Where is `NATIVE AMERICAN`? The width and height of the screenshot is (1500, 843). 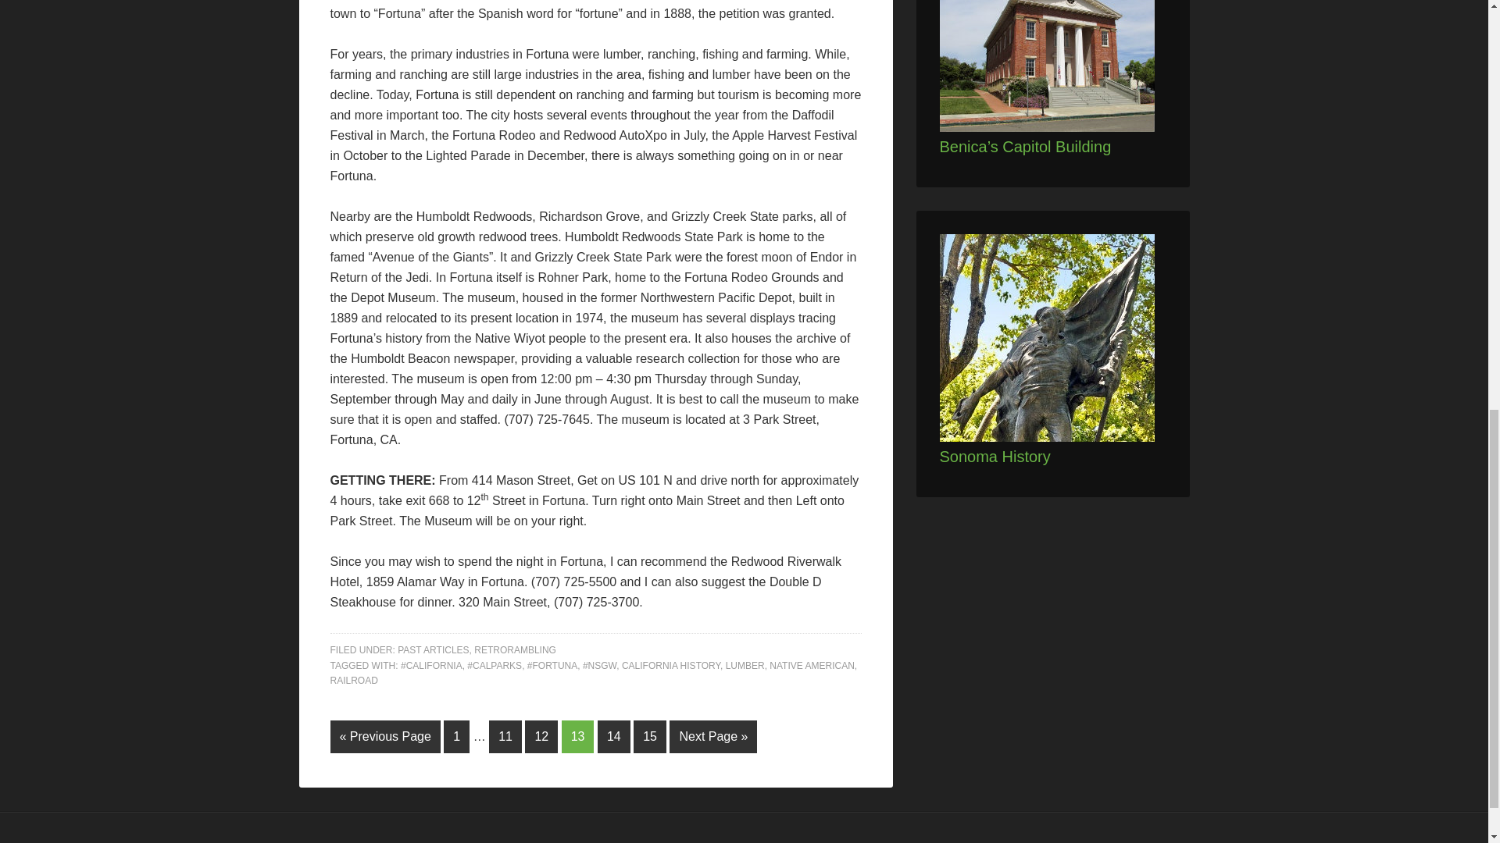
NATIVE AMERICAN is located at coordinates (811, 665).